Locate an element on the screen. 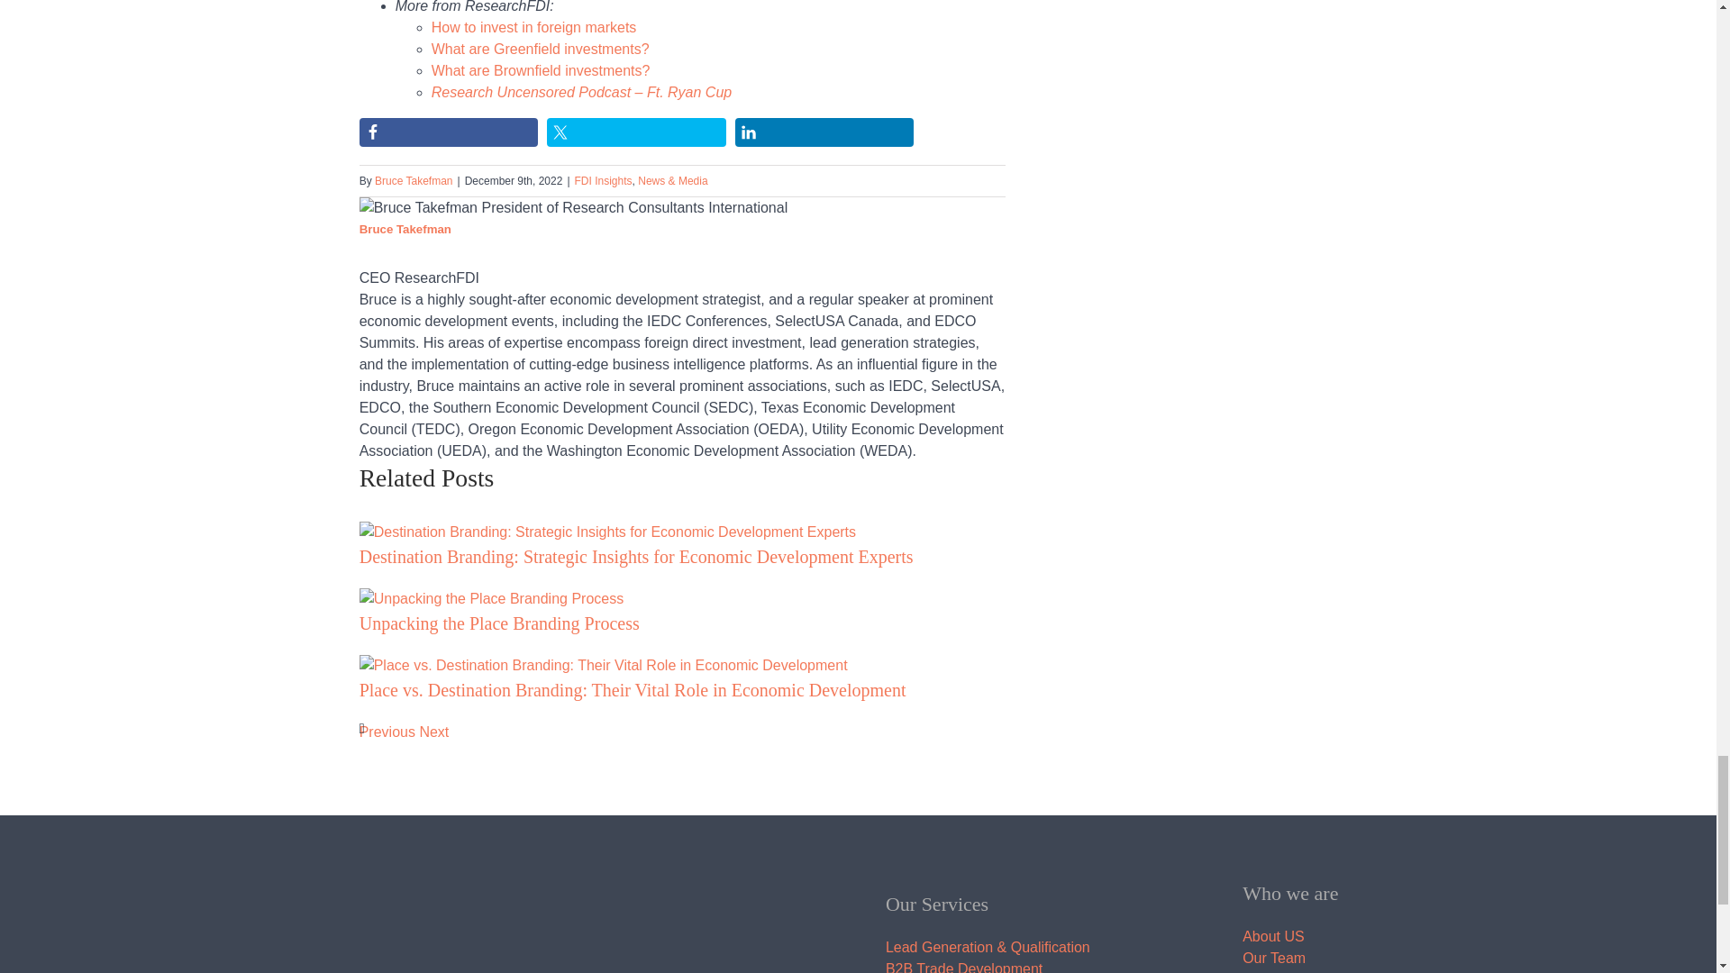 The image size is (1730, 973). Posts by Bruce Takefman is located at coordinates (414, 181).